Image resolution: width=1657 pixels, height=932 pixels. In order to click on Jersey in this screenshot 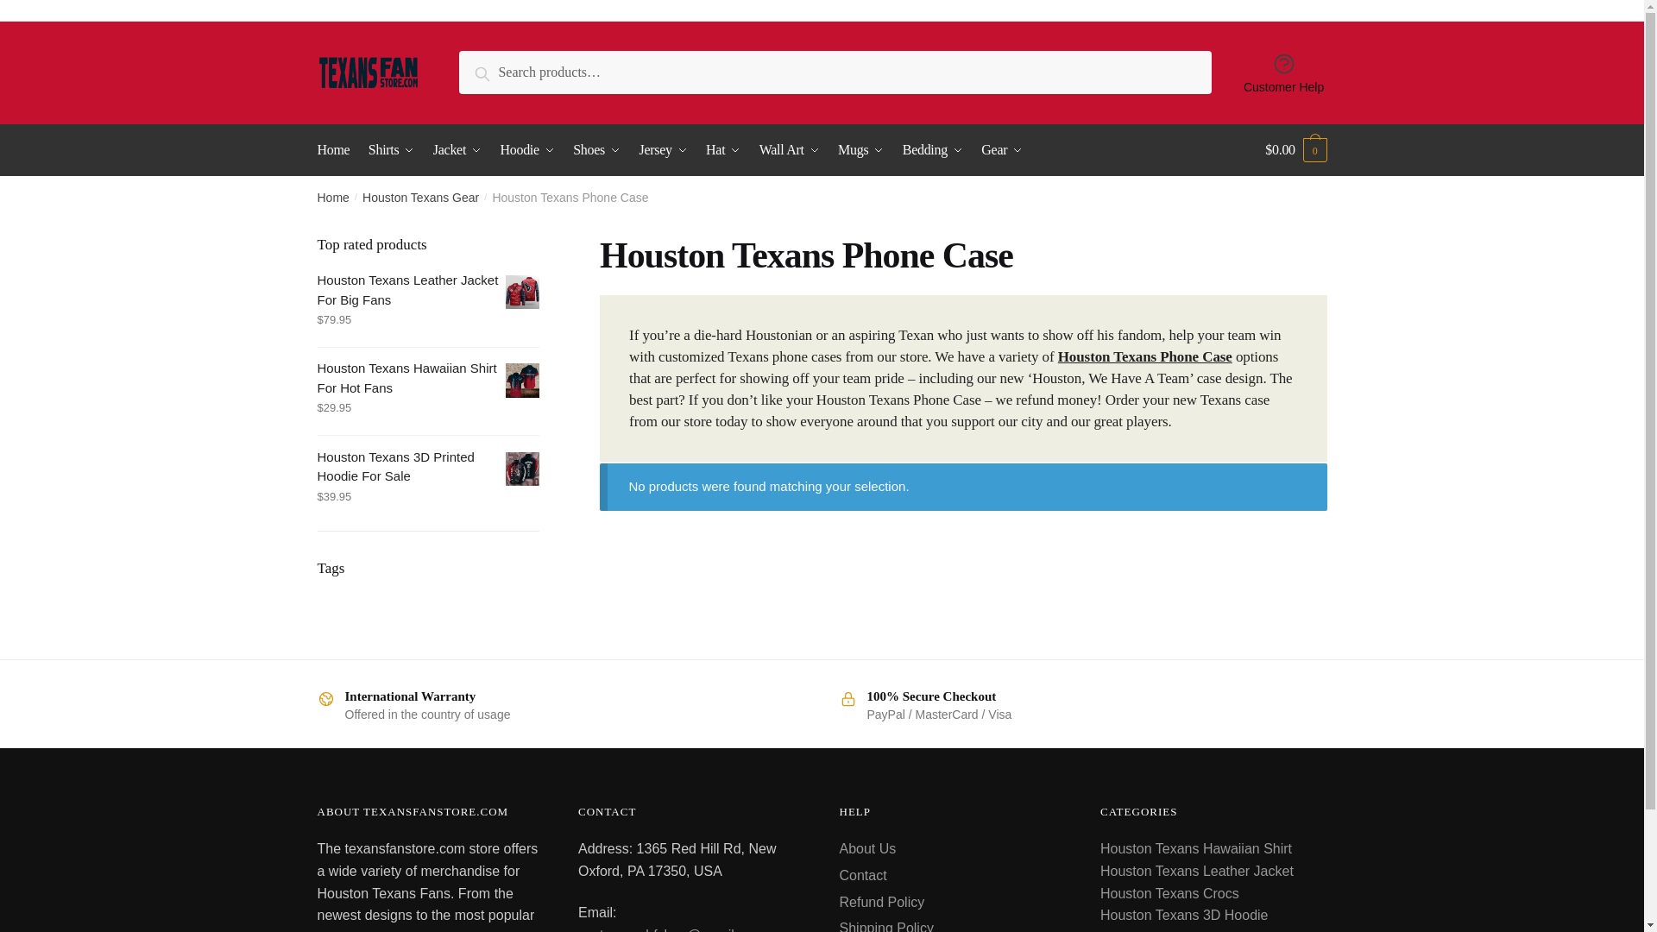, I will do `click(663, 150)`.